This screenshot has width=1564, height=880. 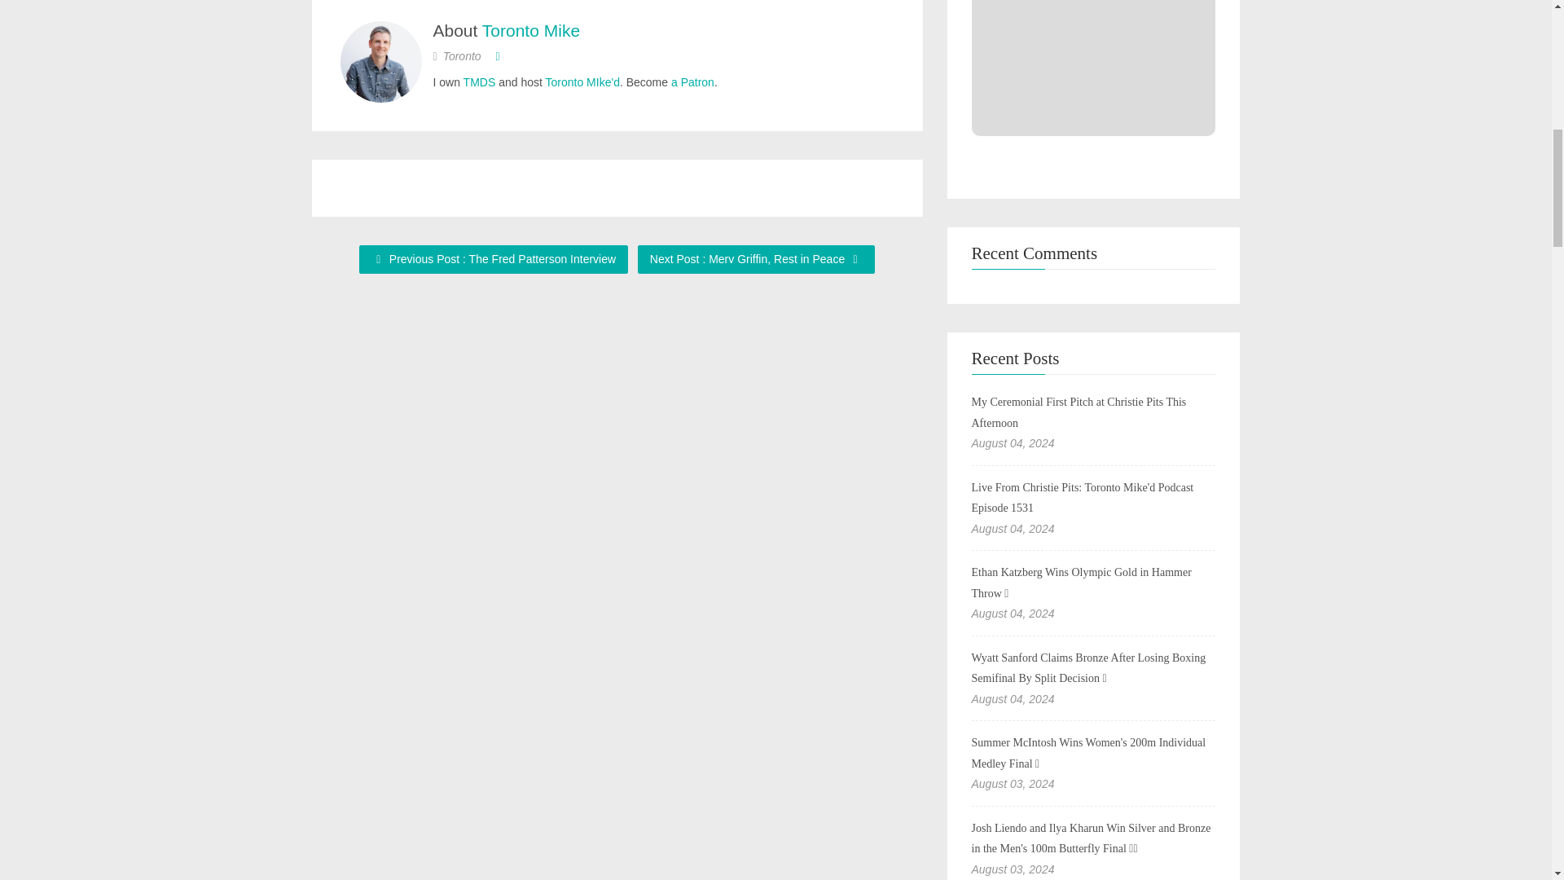 What do you see at coordinates (531, 29) in the screenshot?
I see `Toronto Mike` at bounding box center [531, 29].